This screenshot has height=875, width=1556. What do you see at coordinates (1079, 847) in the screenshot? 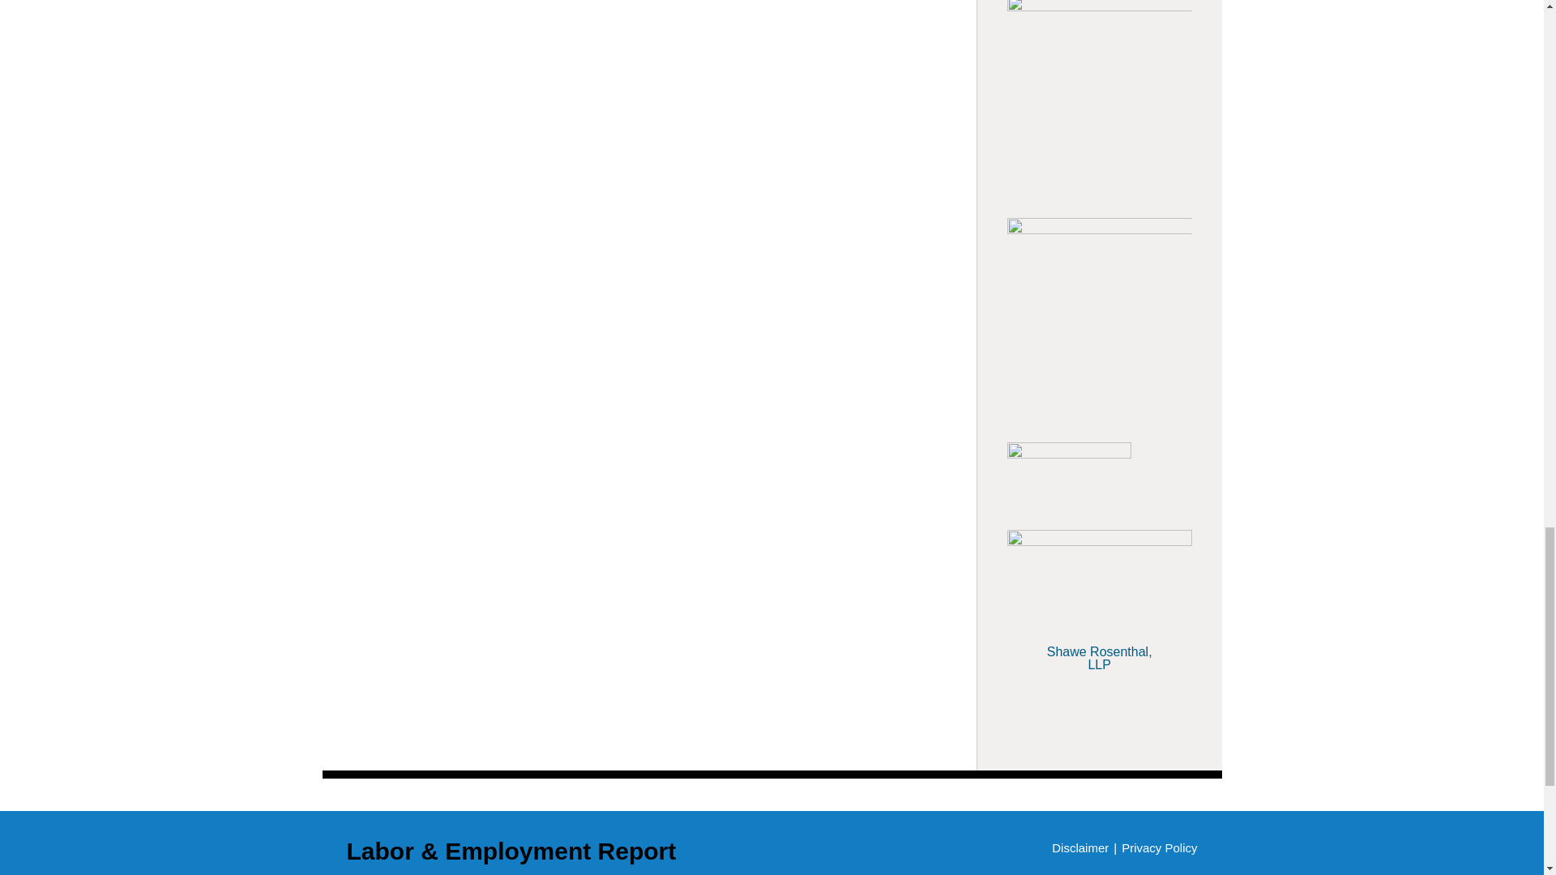
I see `Disclaimer` at bounding box center [1079, 847].